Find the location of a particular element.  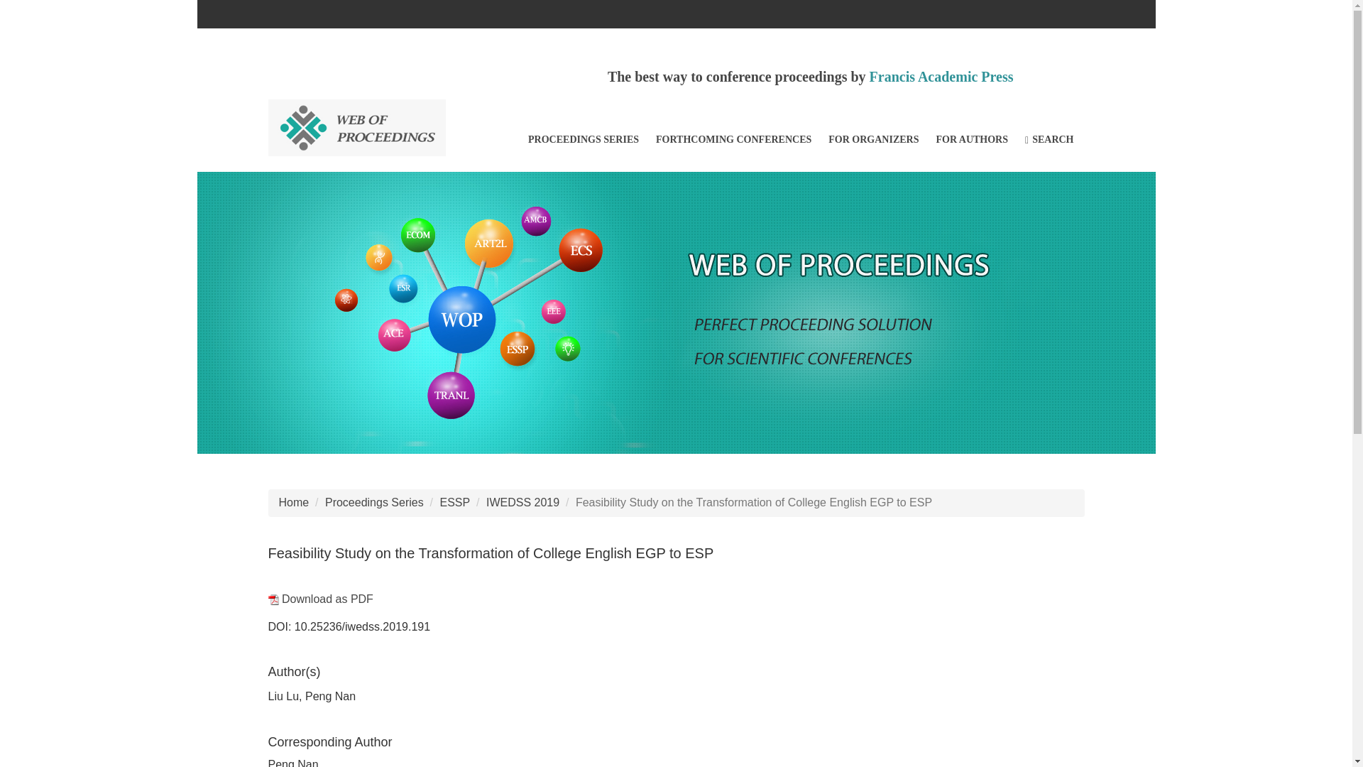

Home is located at coordinates (293, 502).